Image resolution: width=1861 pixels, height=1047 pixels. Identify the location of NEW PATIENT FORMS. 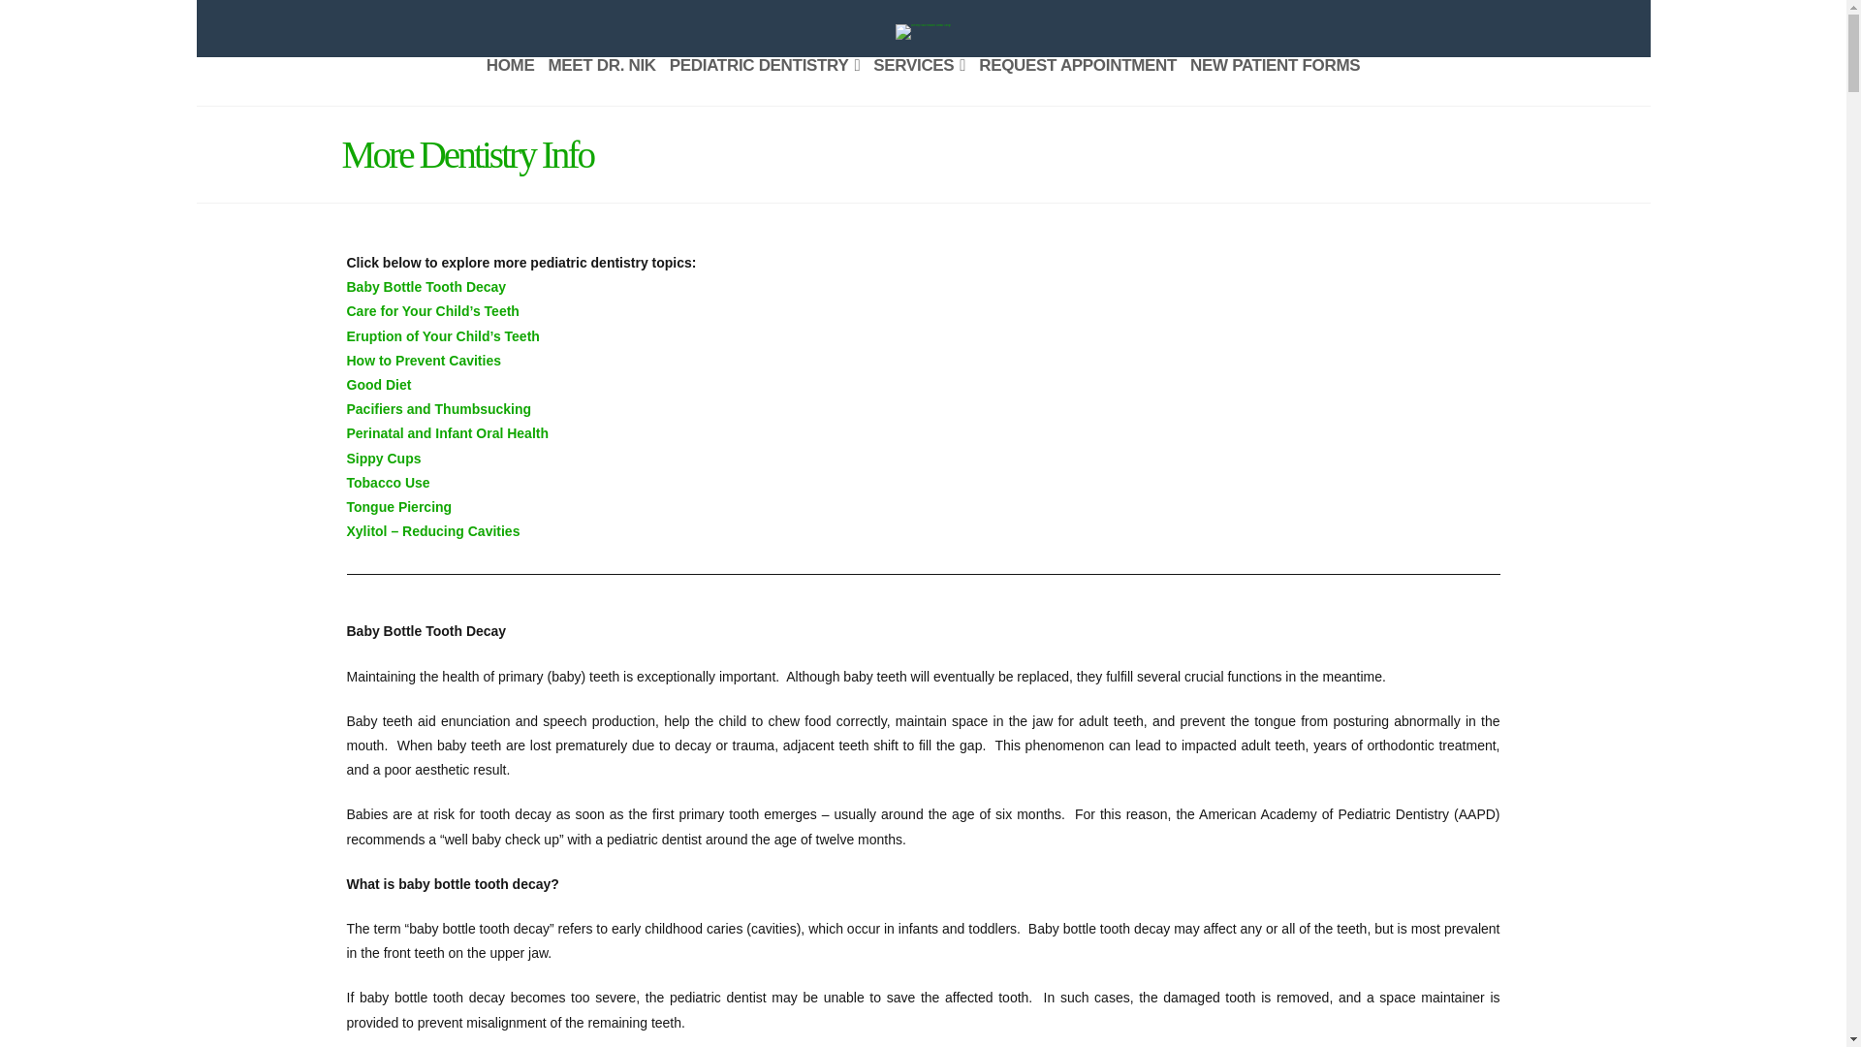
(1275, 81).